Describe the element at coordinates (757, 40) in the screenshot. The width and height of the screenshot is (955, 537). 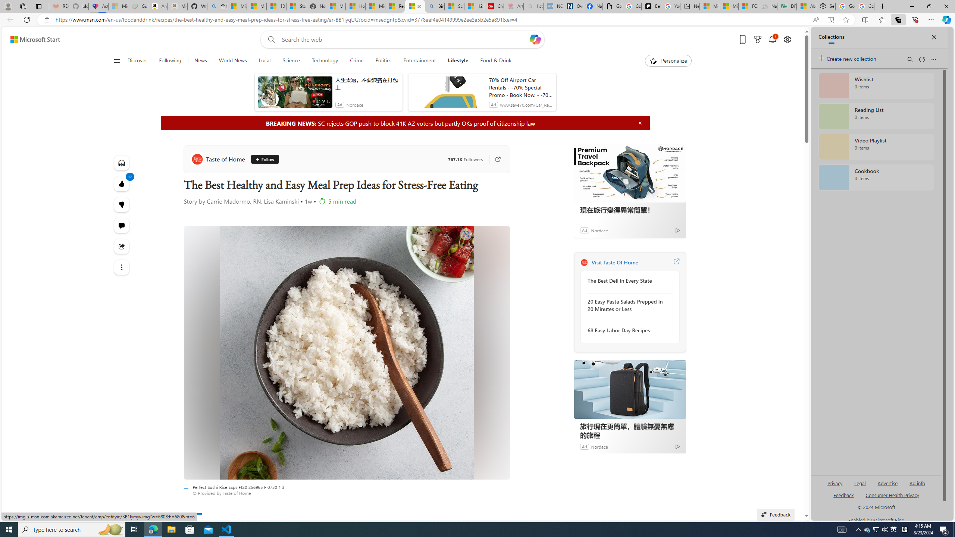
I see `Microsoft rewards` at that location.